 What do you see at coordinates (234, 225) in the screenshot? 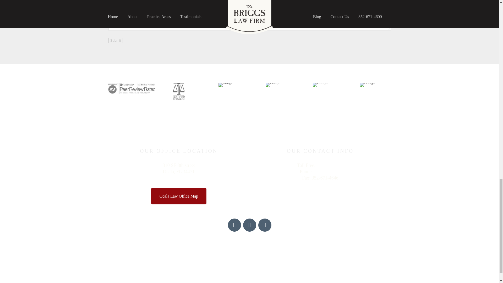
I see `Follow on Youtube` at bounding box center [234, 225].